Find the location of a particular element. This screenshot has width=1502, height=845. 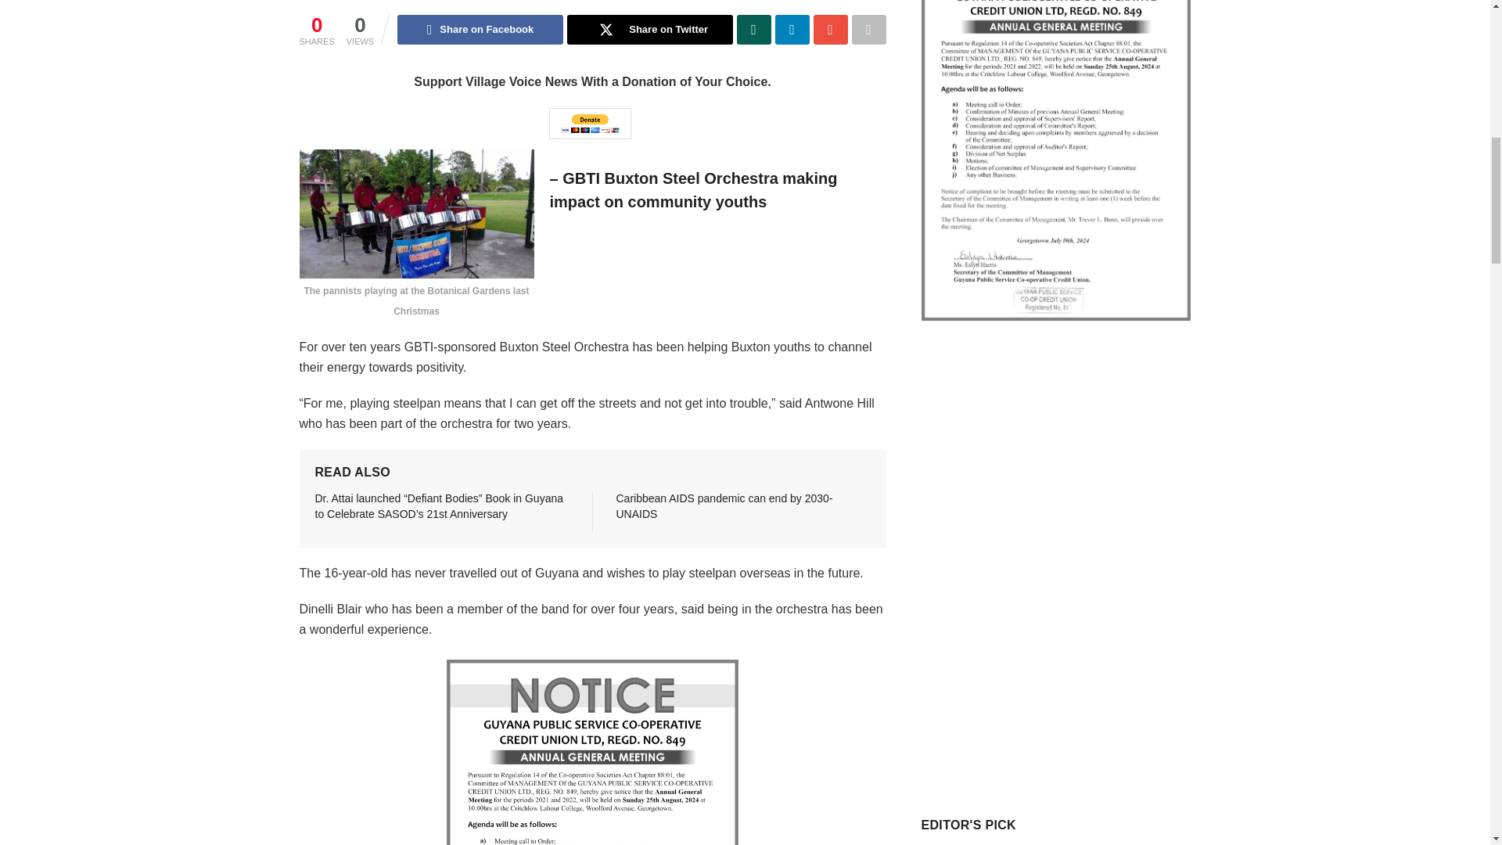

PayPal - The safer, easier way to pay online! is located at coordinates (590, 124).